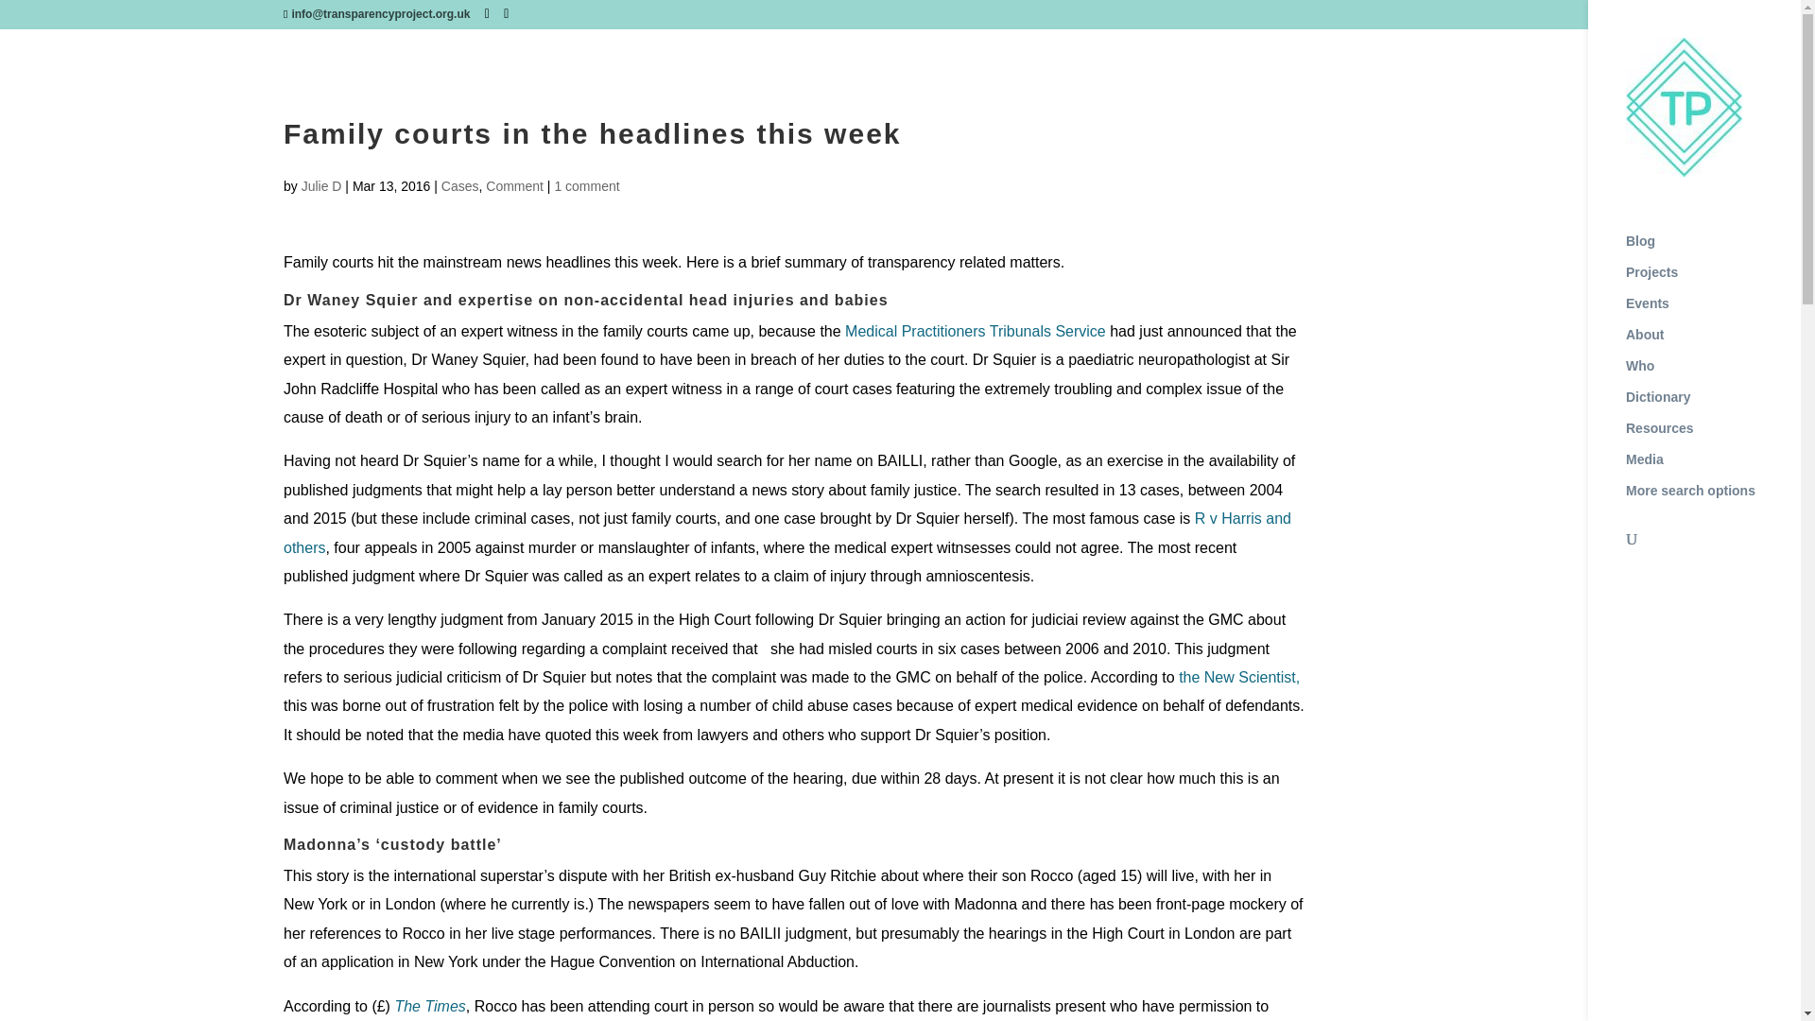  What do you see at coordinates (321, 186) in the screenshot?
I see `Posts by Julie D` at bounding box center [321, 186].